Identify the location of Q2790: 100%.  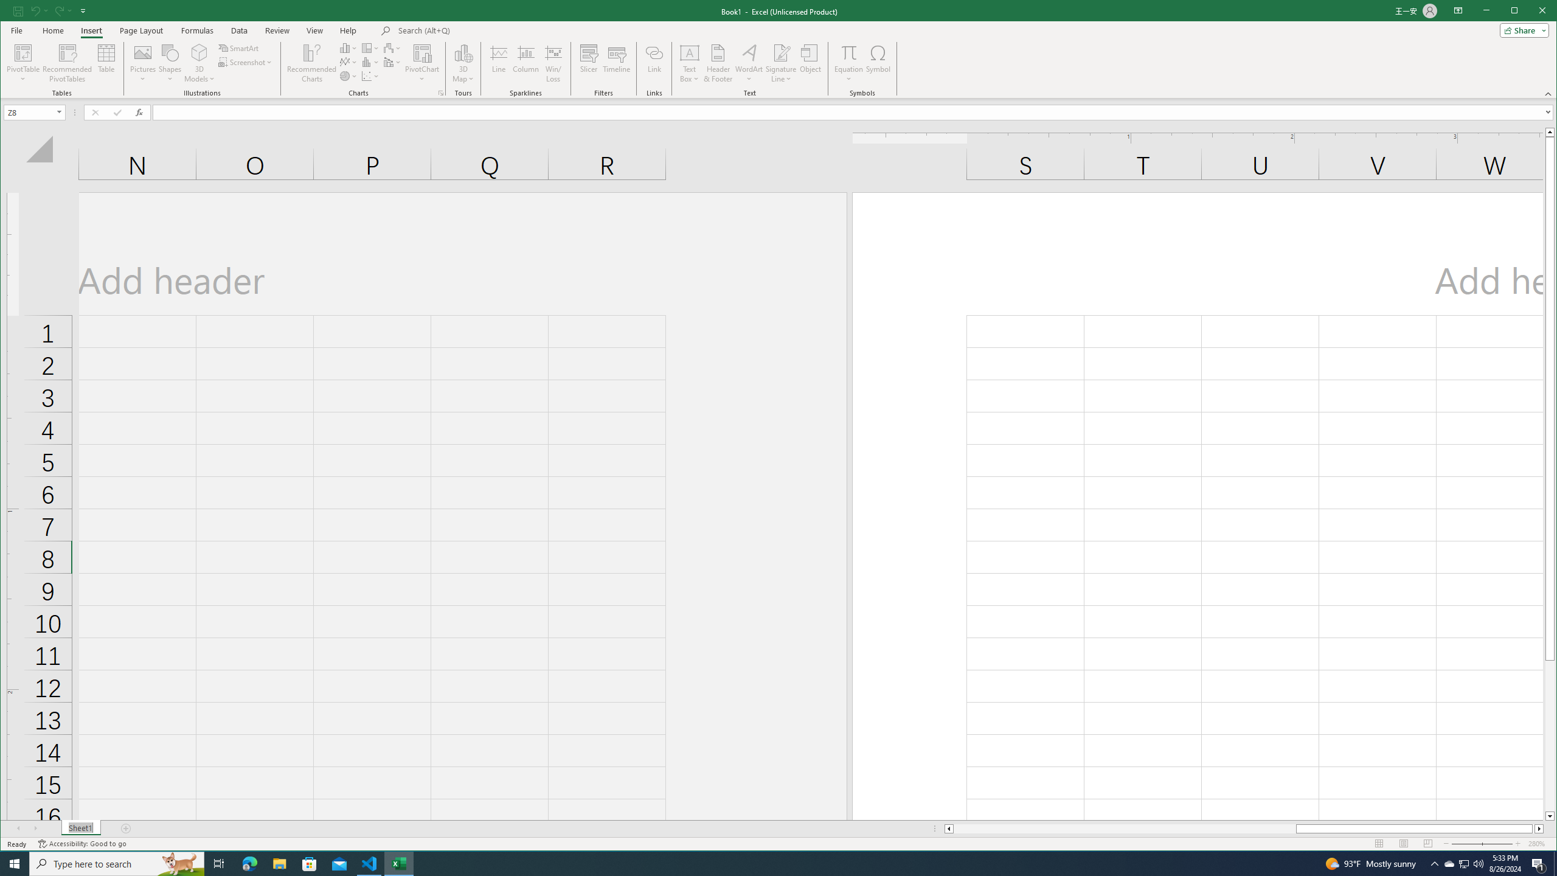
(1478, 864).